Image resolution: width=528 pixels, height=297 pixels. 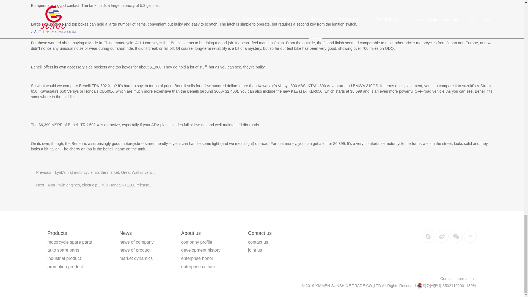 I want to click on share to WeChat, so click(x=456, y=236).